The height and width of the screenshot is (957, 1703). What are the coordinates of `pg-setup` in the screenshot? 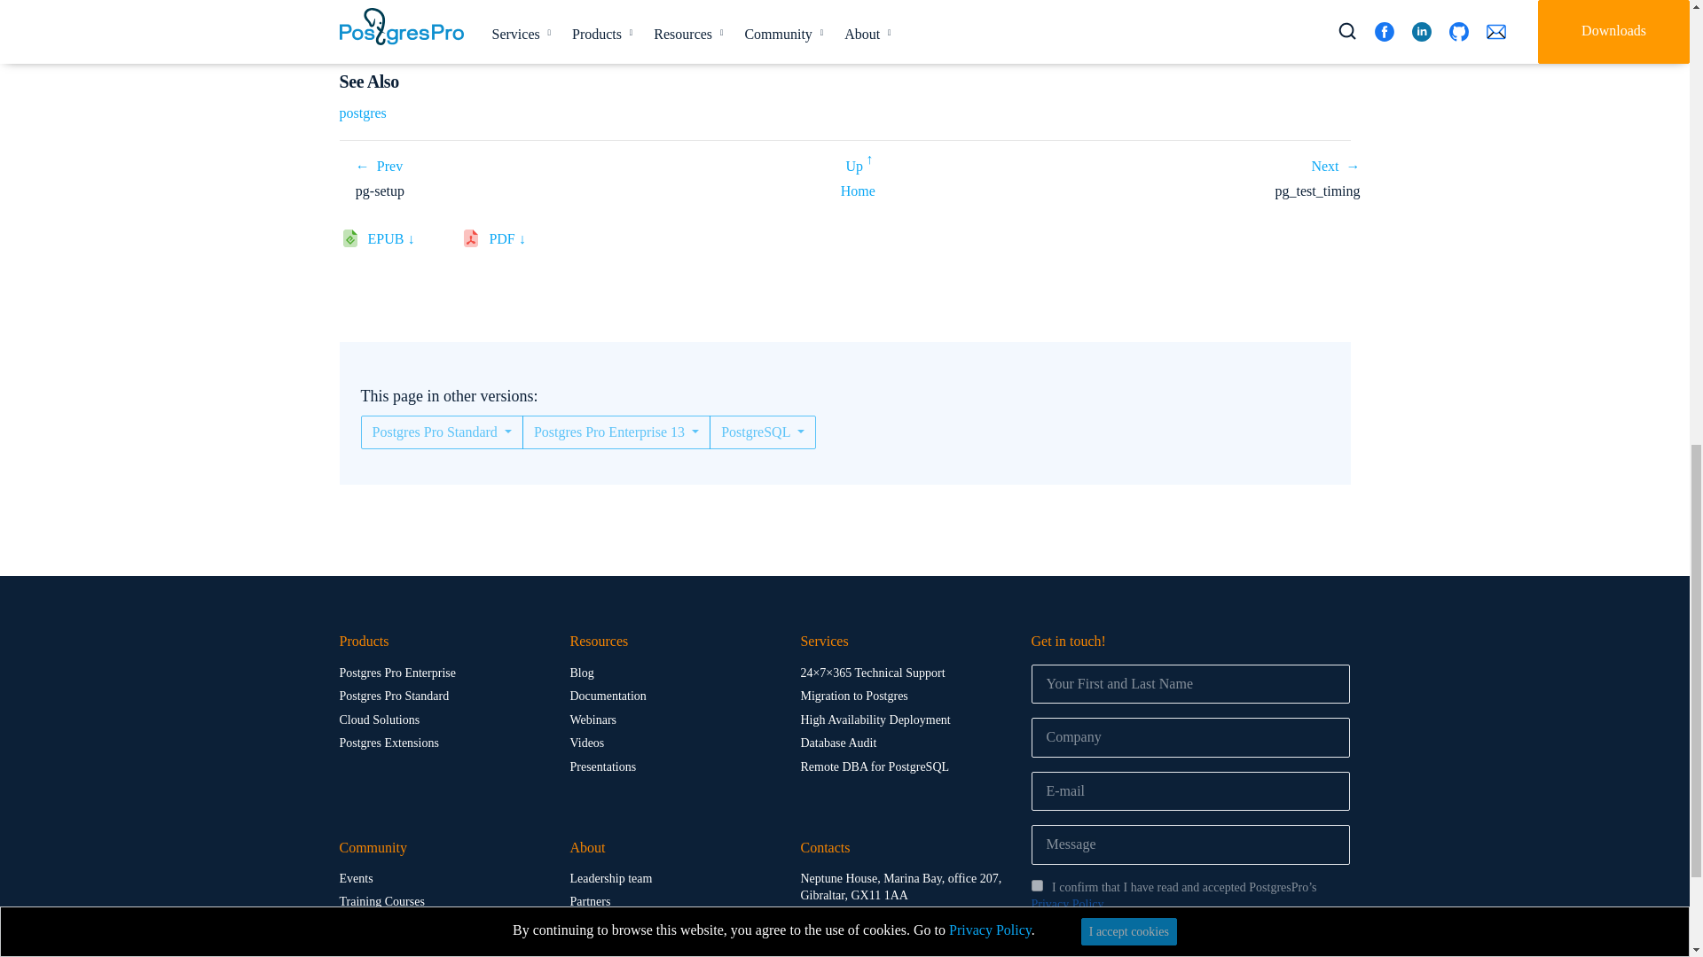 It's located at (379, 166).